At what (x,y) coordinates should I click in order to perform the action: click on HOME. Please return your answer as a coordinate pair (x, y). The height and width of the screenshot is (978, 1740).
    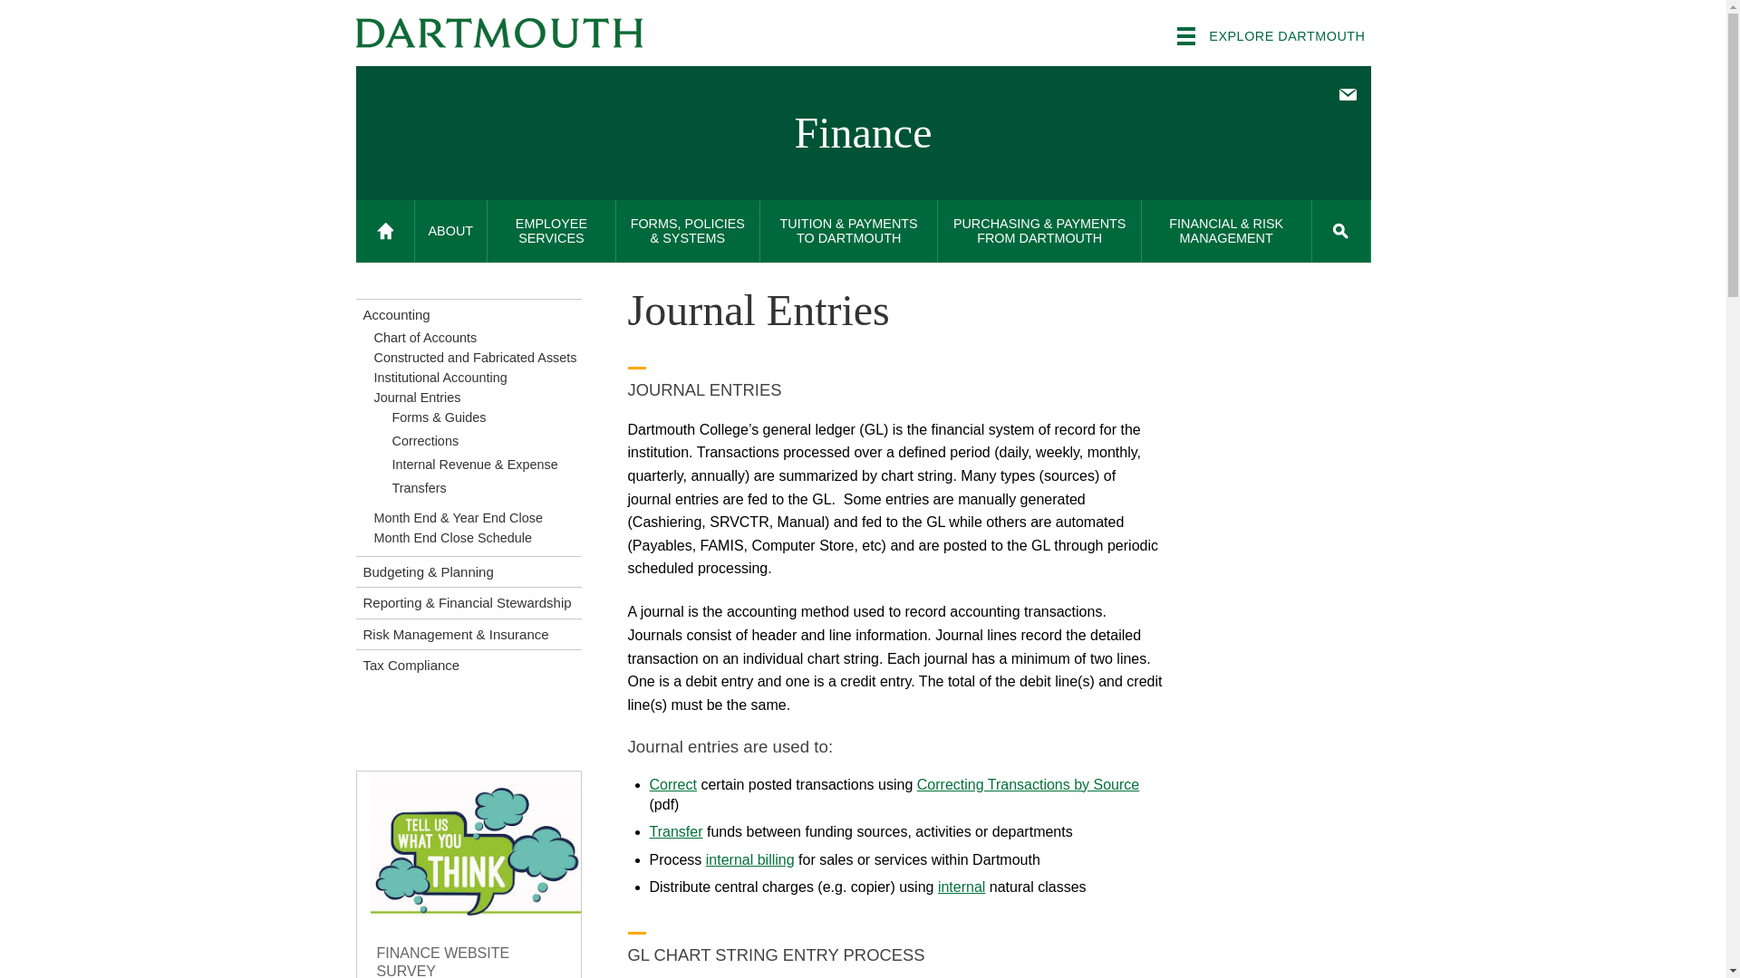
    Looking at the image, I should click on (384, 232).